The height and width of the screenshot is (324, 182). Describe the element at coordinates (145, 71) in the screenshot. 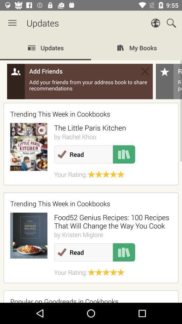

I see `go to closed option` at that location.